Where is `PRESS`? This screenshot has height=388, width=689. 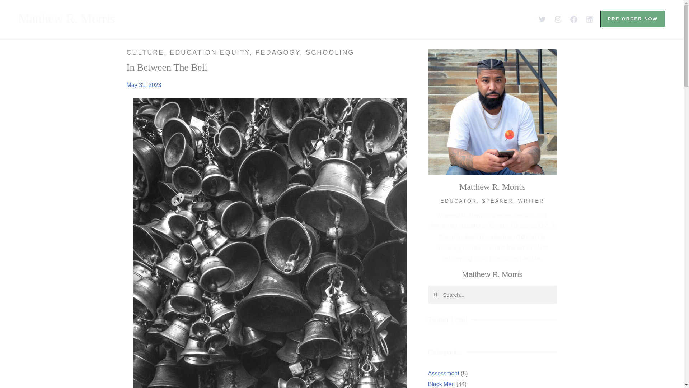
PRESS is located at coordinates (406, 19).